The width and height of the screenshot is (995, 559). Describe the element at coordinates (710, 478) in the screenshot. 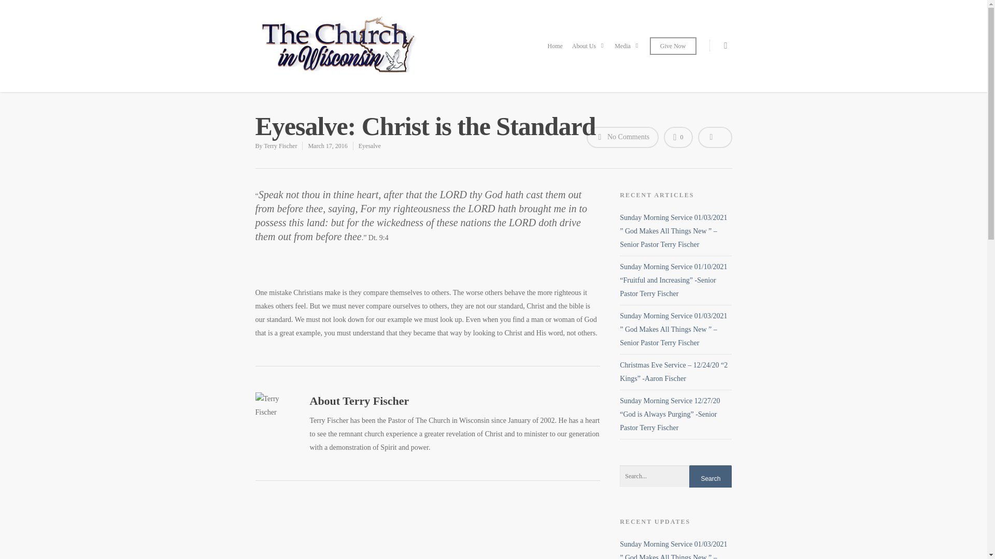

I see `Search` at that location.